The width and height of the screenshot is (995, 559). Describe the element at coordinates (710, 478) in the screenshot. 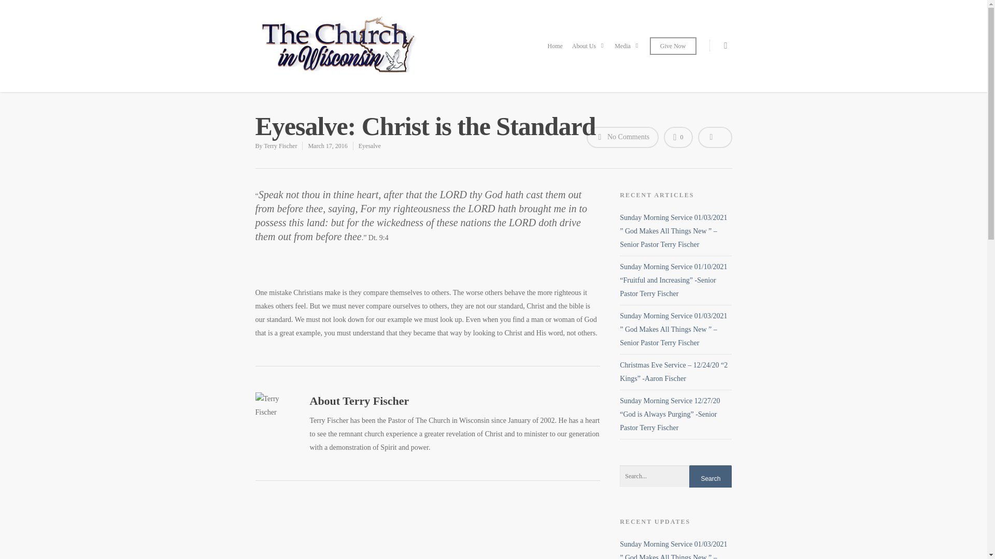

I see `Search` at that location.